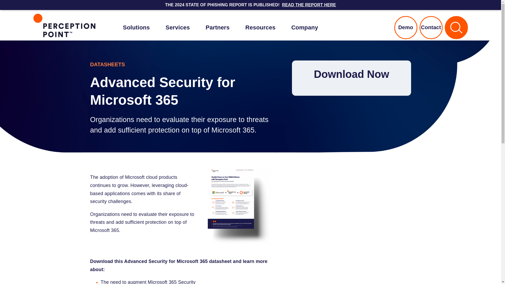 The image size is (505, 284). Describe the element at coordinates (136, 27) in the screenshot. I see `Solutions` at that location.